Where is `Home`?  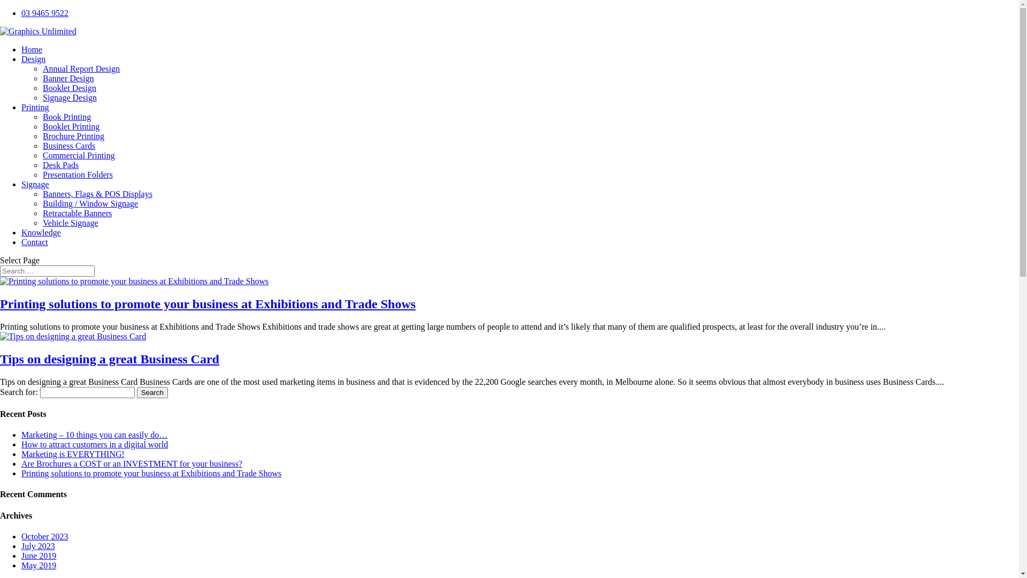 Home is located at coordinates (32, 49).